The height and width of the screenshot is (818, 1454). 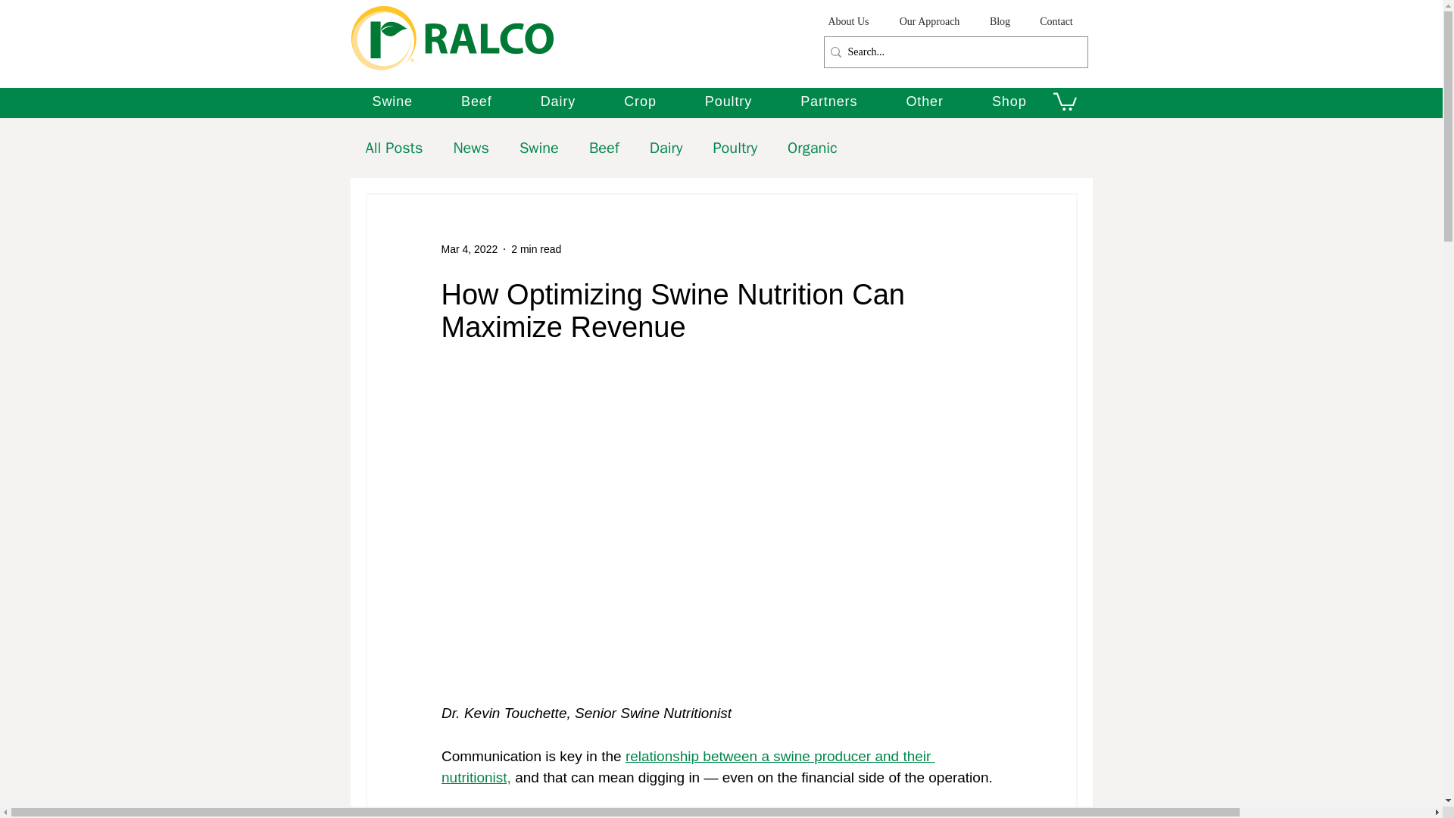 What do you see at coordinates (536, 248) in the screenshot?
I see `2 min read` at bounding box center [536, 248].